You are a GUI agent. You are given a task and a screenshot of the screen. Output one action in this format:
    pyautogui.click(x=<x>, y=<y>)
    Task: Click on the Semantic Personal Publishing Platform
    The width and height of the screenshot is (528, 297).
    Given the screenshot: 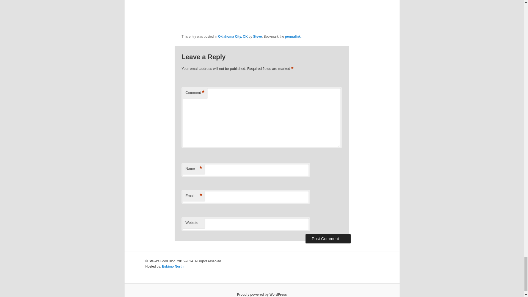 What is the action you would take?
    pyautogui.click(x=262, y=294)
    